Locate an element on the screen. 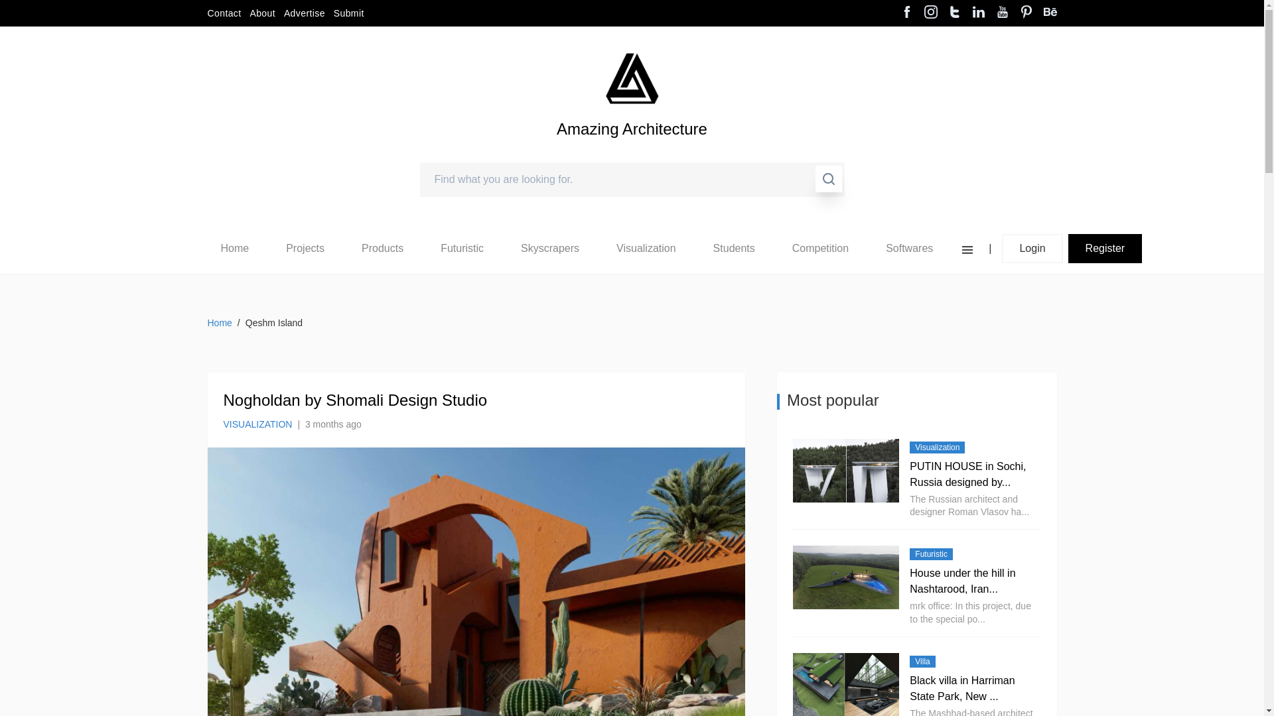 Image resolution: width=1274 pixels, height=716 pixels. Advertisement page is located at coordinates (304, 13).